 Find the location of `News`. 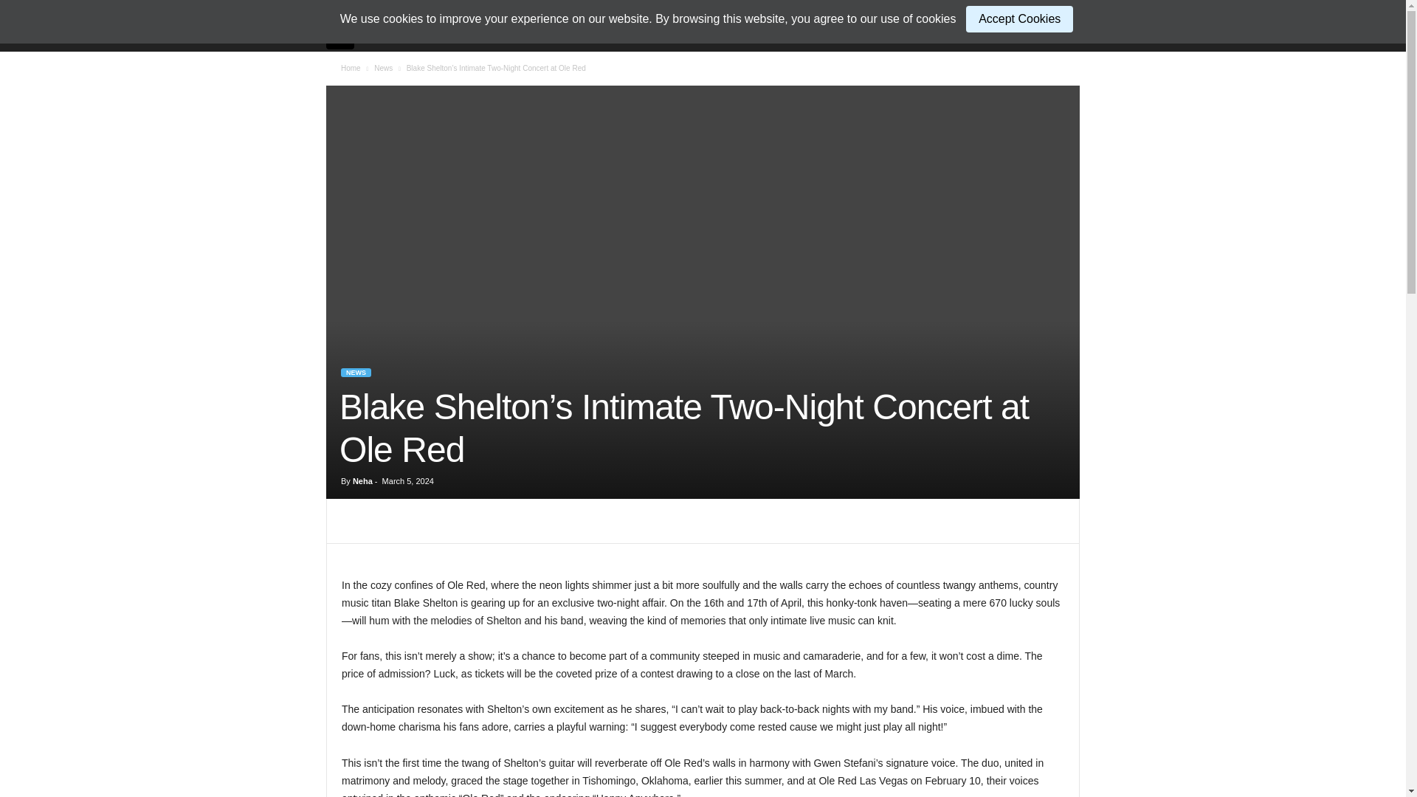

News is located at coordinates (382, 68).